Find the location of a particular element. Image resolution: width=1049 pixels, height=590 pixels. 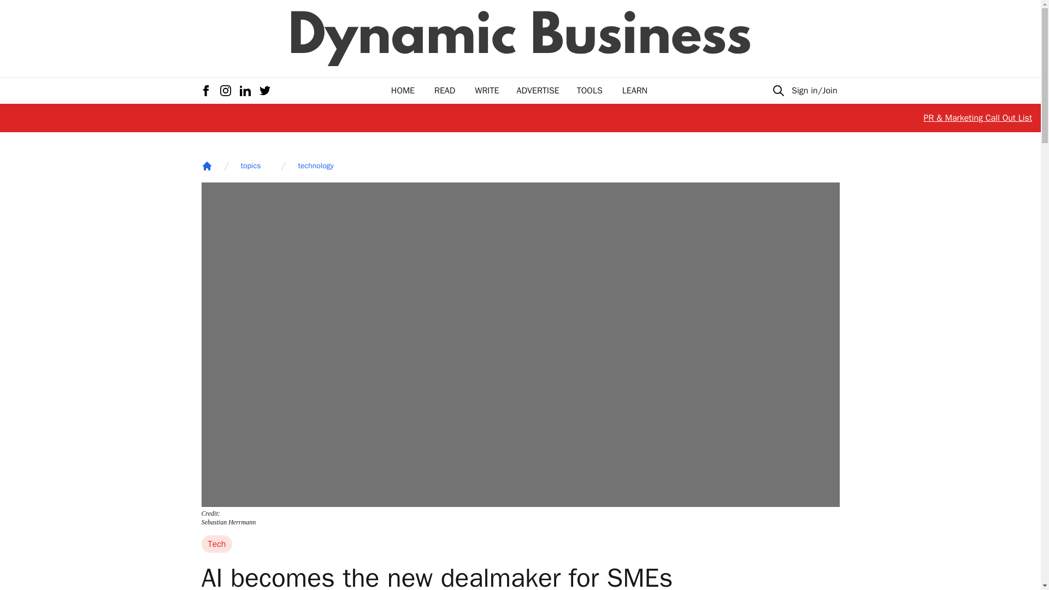

READ is located at coordinates (445, 91).